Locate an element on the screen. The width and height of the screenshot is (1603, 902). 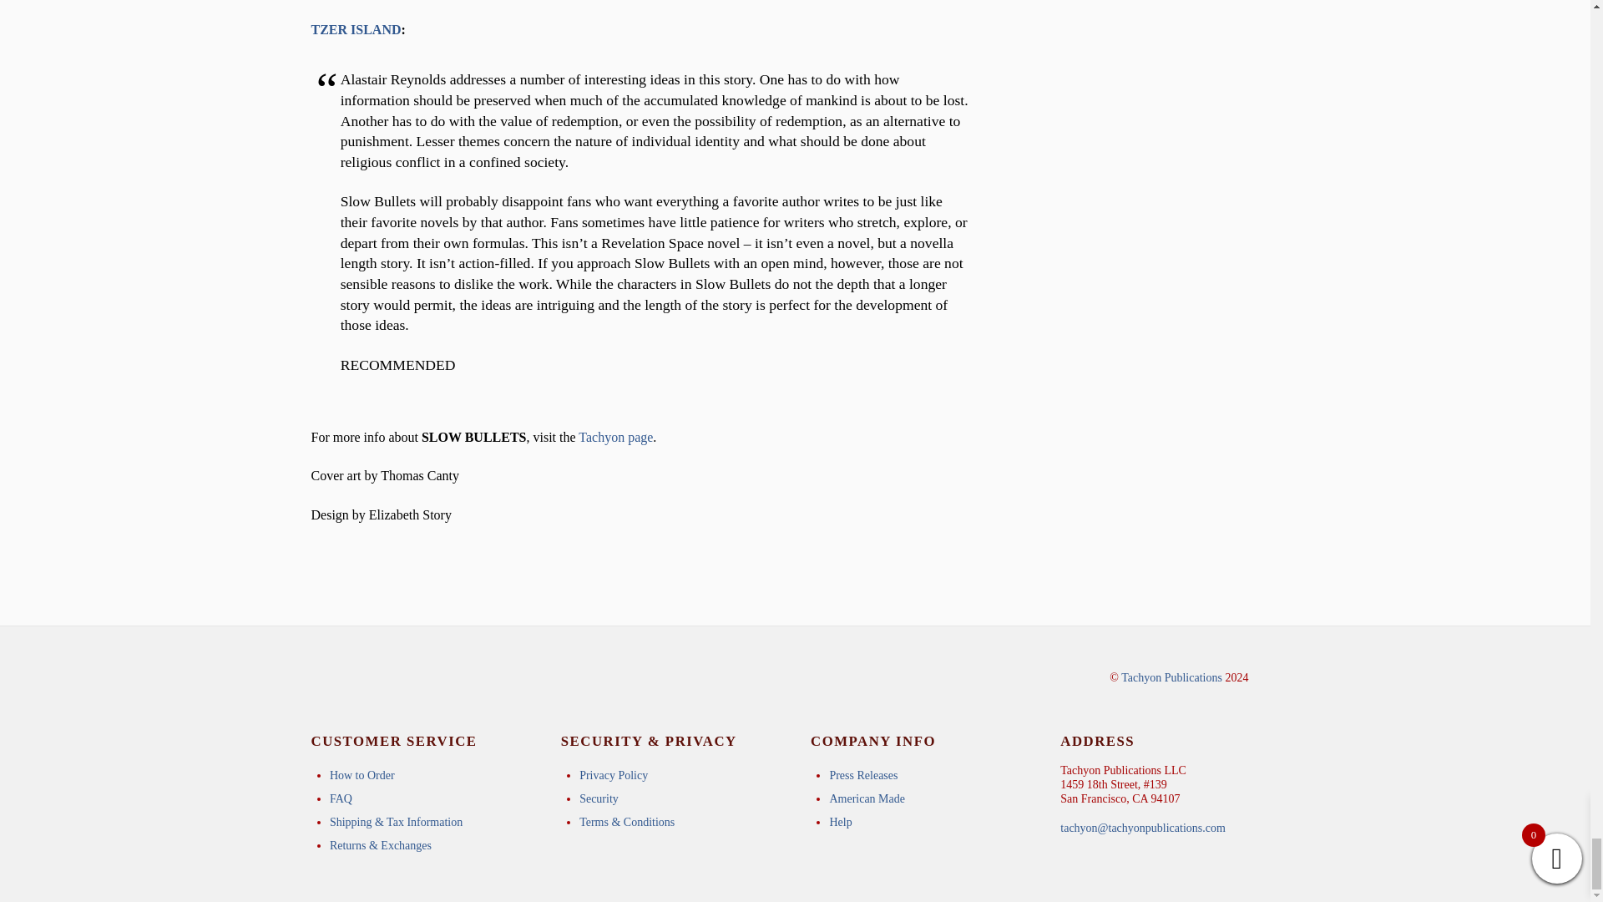
Privacy Policy is located at coordinates (613, 775).